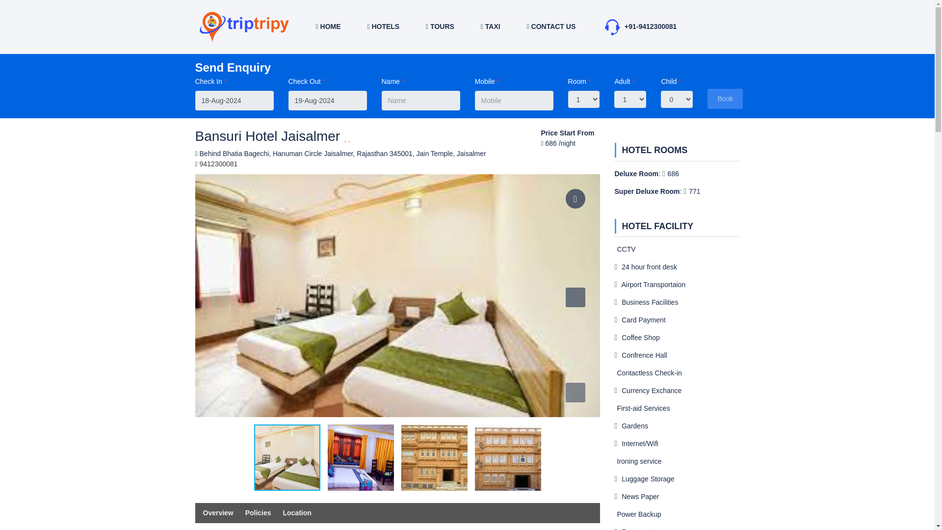  Describe the element at coordinates (490, 26) in the screenshot. I see `Taxi Services` at that location.